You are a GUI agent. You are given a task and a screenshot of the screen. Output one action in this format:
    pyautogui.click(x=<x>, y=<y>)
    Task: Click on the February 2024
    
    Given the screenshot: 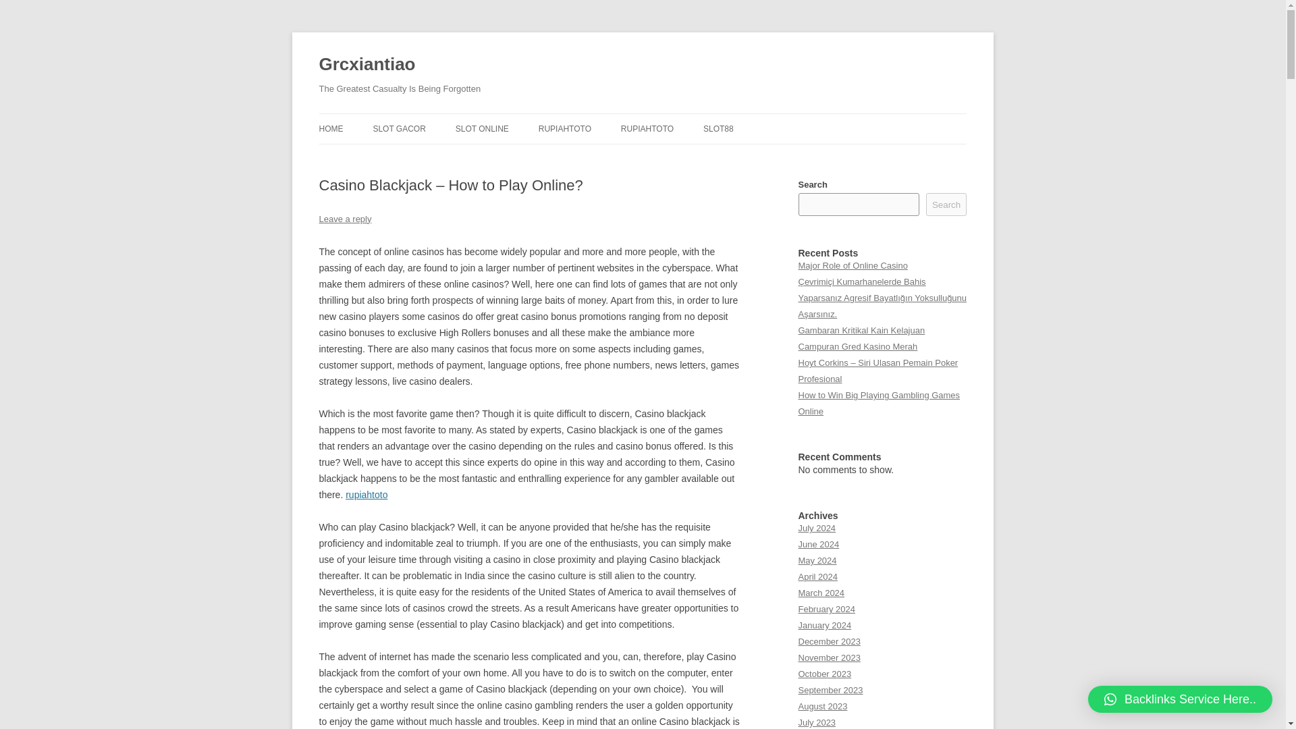 What is the action you would take?
    pyautogui.click(x=826, y=609)
    